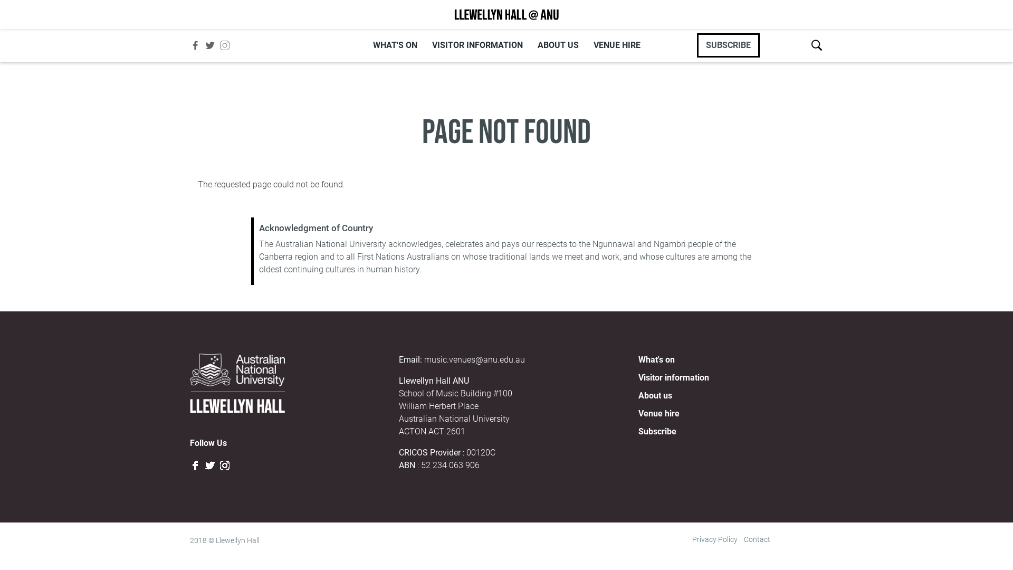  What do you see at coordinates (757, 539) in the screenshot?
I see `Contact` at bounding box center [757, 539].